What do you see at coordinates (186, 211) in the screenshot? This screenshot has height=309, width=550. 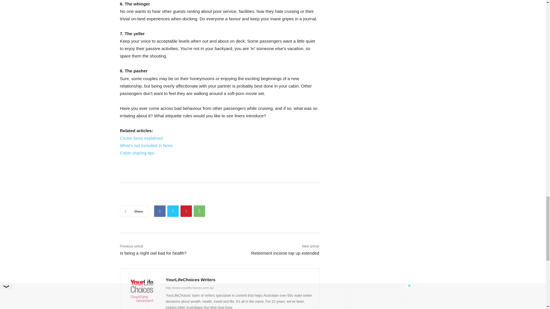 I see `Pinterest` at bounding box center [186, 211].